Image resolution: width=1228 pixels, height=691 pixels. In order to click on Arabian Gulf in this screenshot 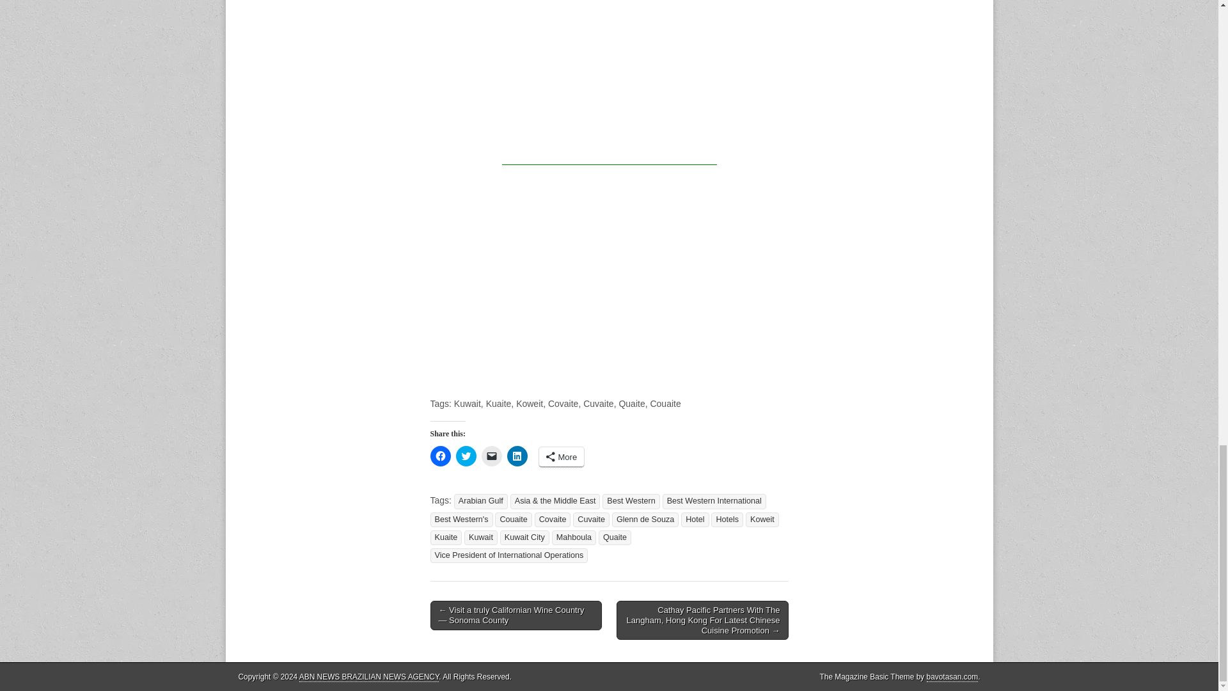, I will do `click(481, 501)`.